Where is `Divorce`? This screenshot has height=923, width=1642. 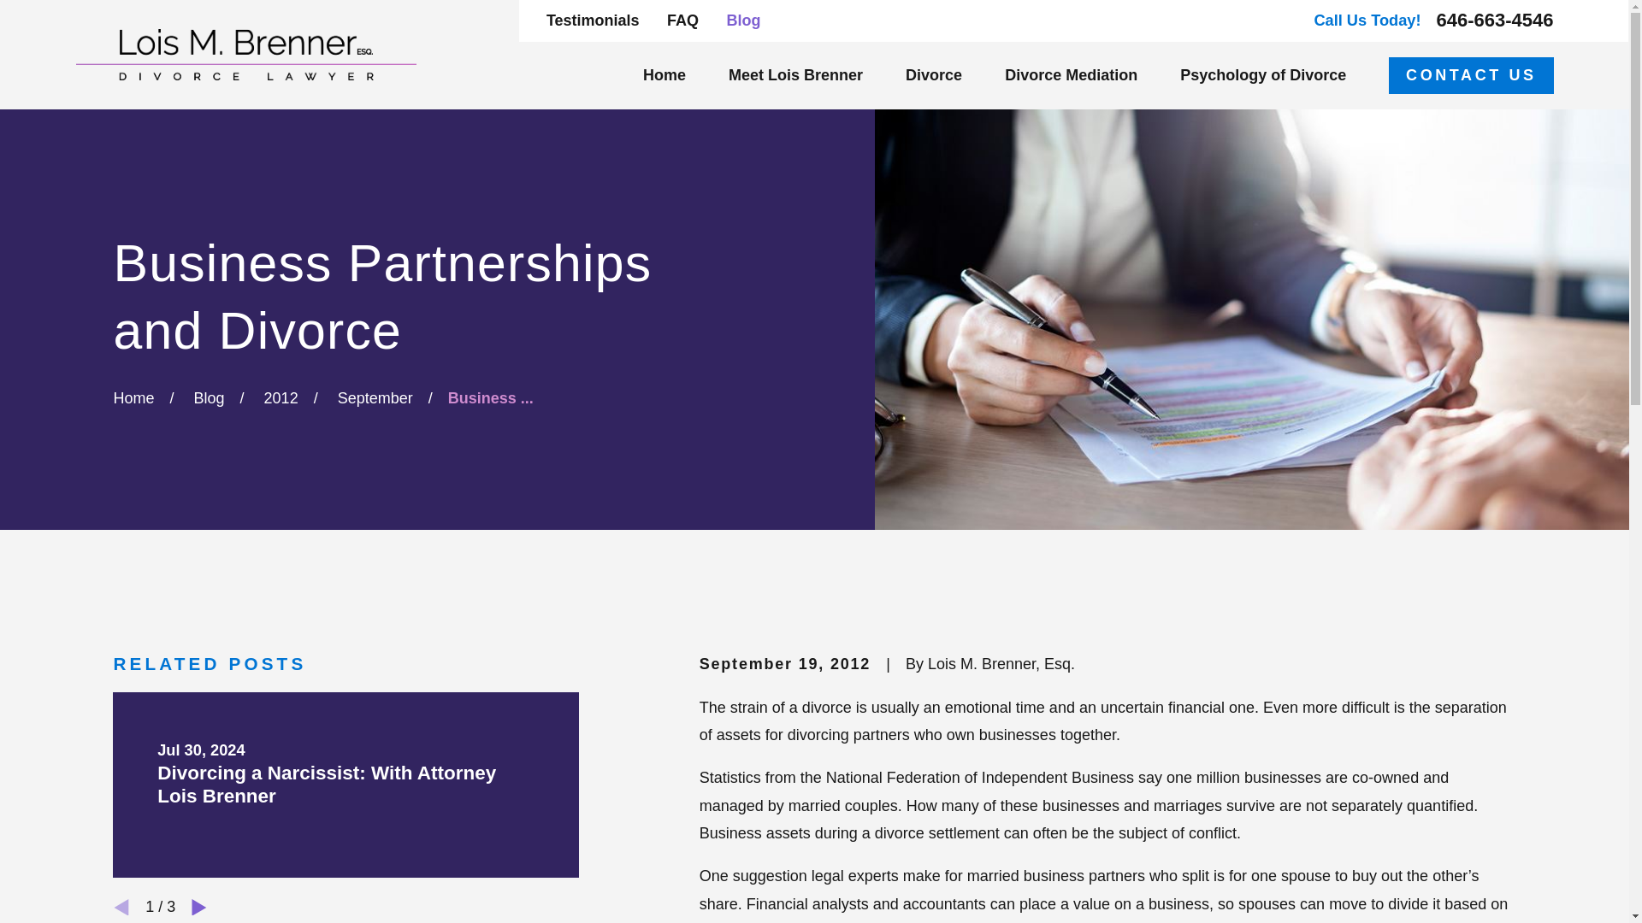 Divorce is located at coordinates (934, 75).